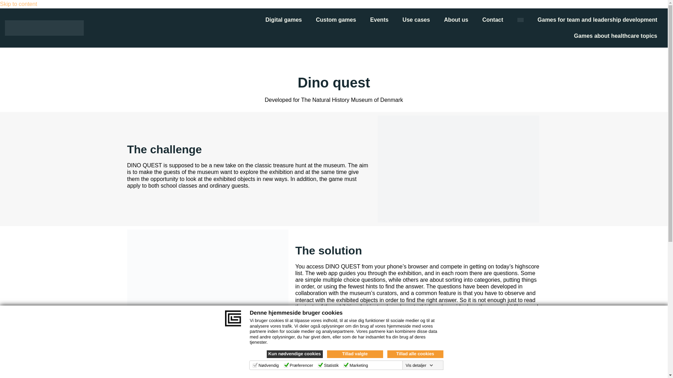 The width and height of the screenshot is (673, 378). Describe the element at coordinates (415, 354) in the screenshot. I see `Tillad alle cookies` at that location.